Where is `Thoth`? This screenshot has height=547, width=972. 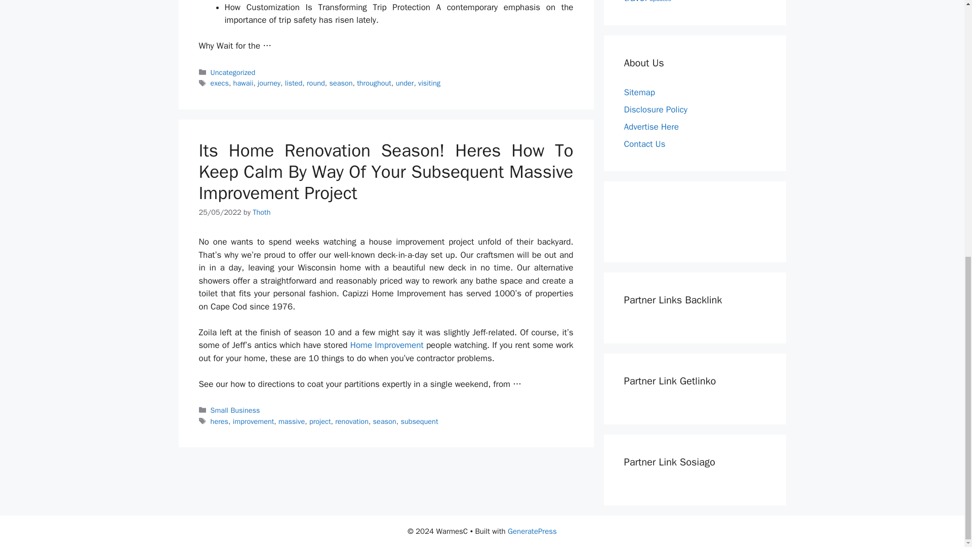
Thoth is located at coordinates (261, 212).